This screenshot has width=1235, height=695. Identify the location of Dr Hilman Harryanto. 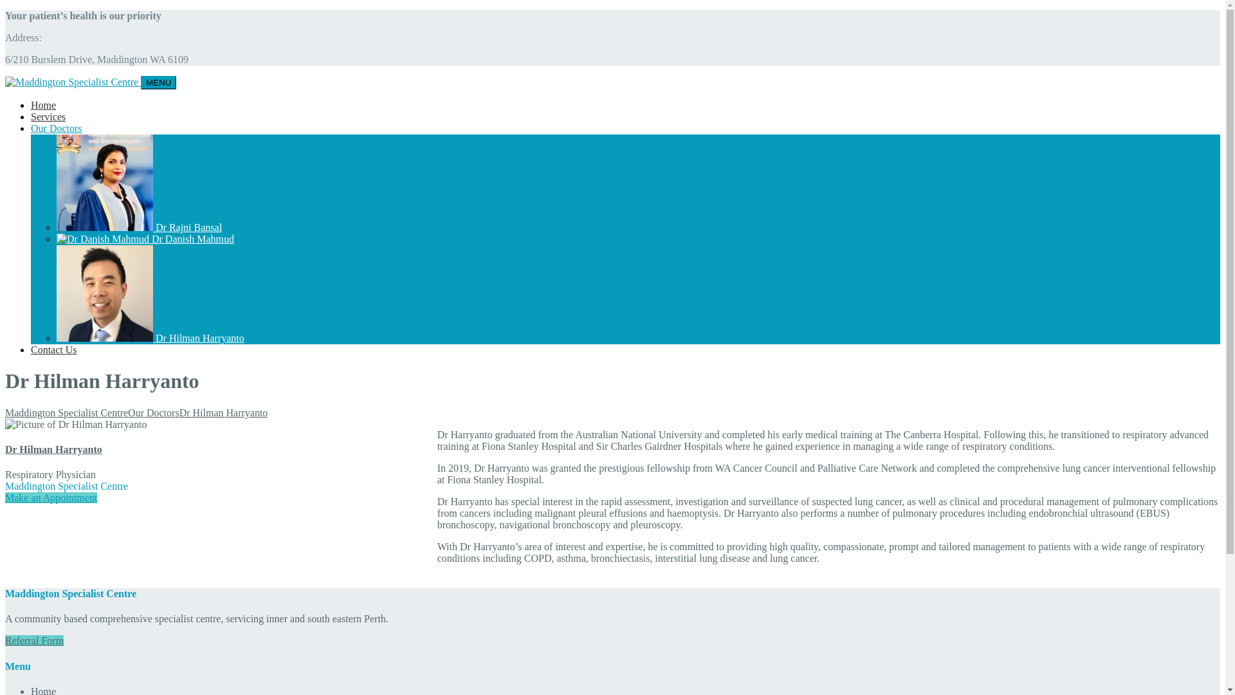
(151, 338).